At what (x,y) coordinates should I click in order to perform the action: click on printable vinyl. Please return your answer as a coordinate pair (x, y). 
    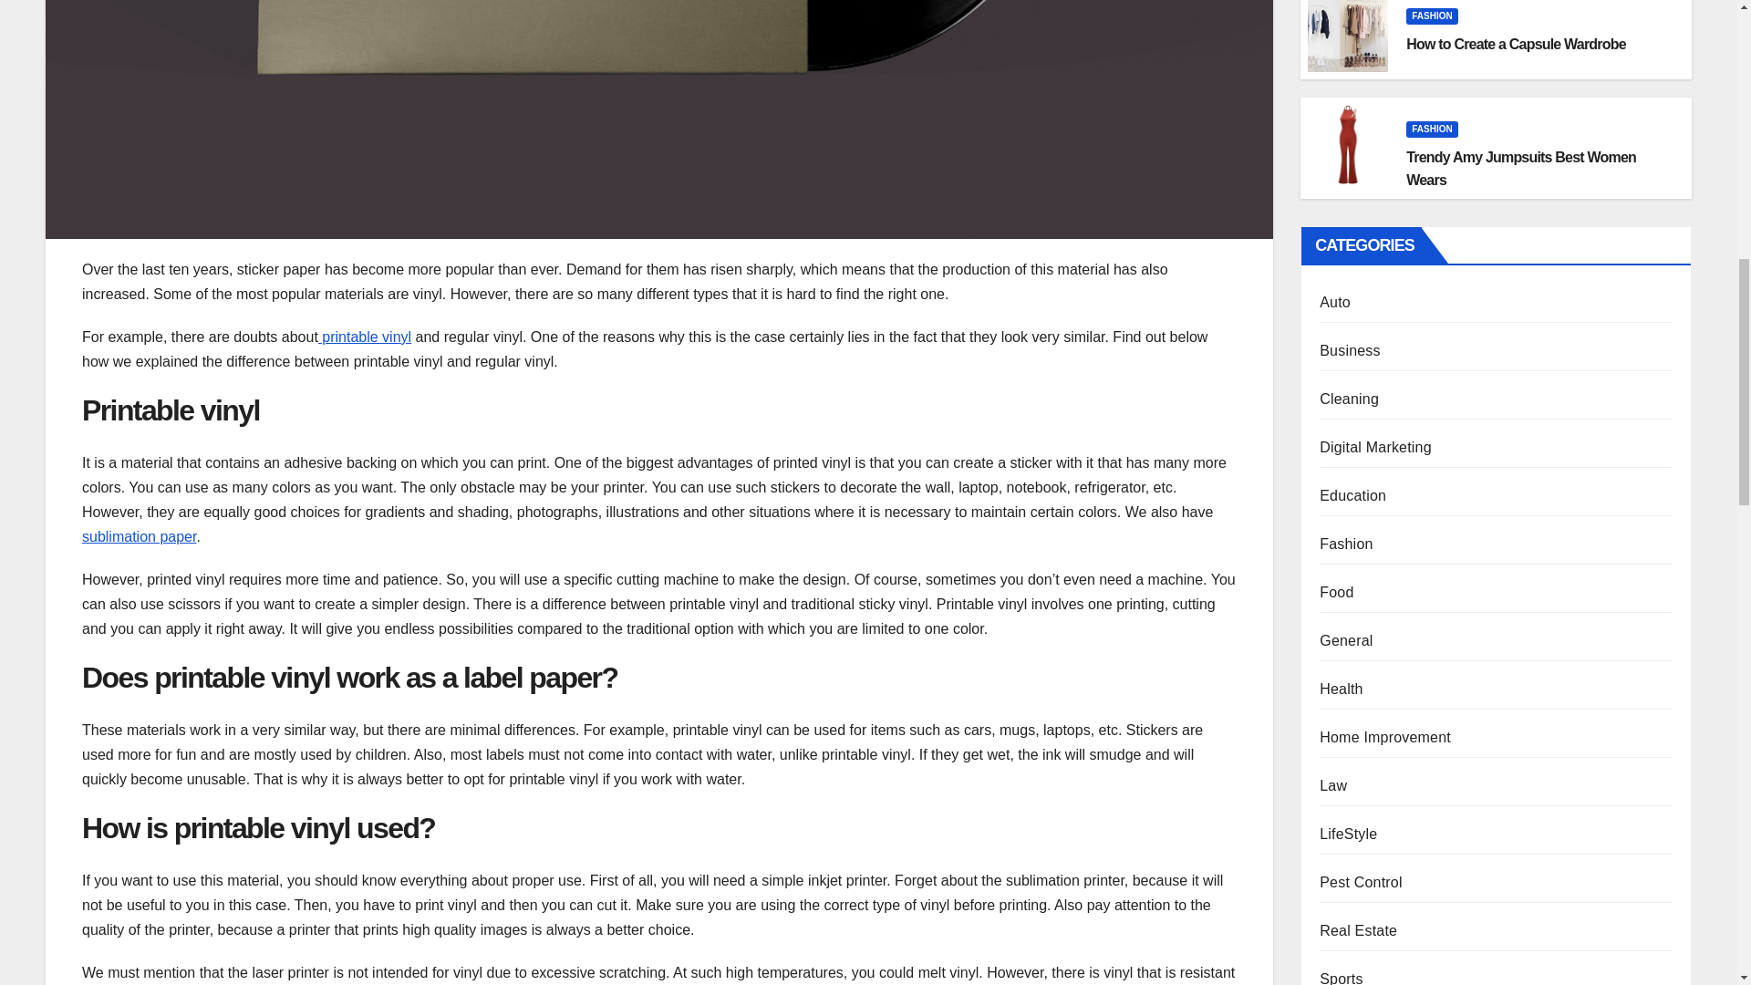
    Looking at the image, I should click on (365, 337).